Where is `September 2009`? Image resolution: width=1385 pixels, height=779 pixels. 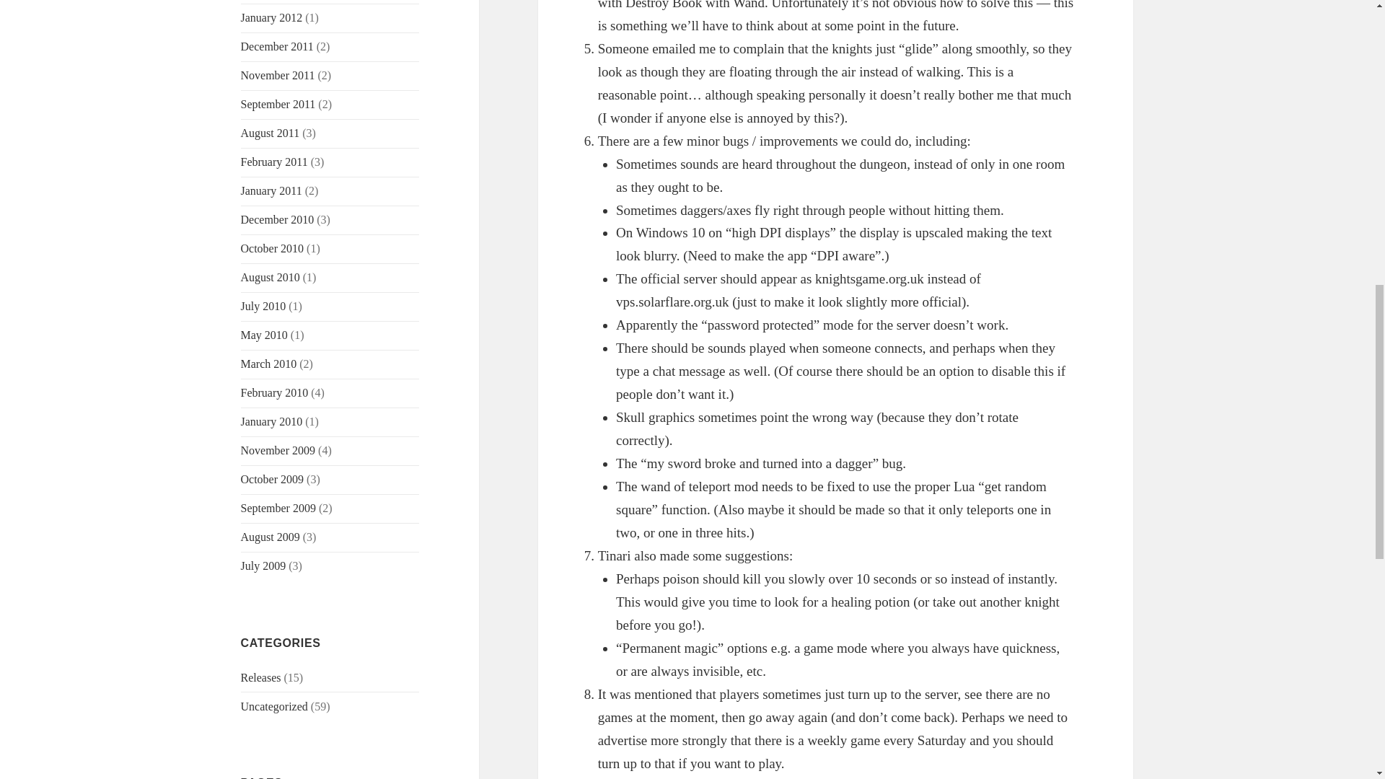
September 2009 is located at coordinates (278, 508).